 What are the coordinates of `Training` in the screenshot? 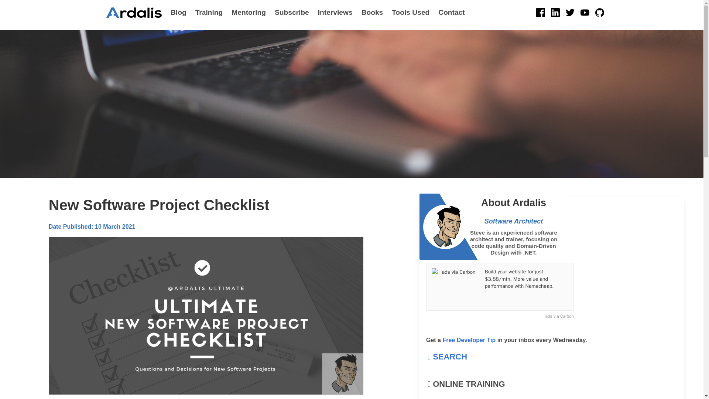 It's located at (209, 13).